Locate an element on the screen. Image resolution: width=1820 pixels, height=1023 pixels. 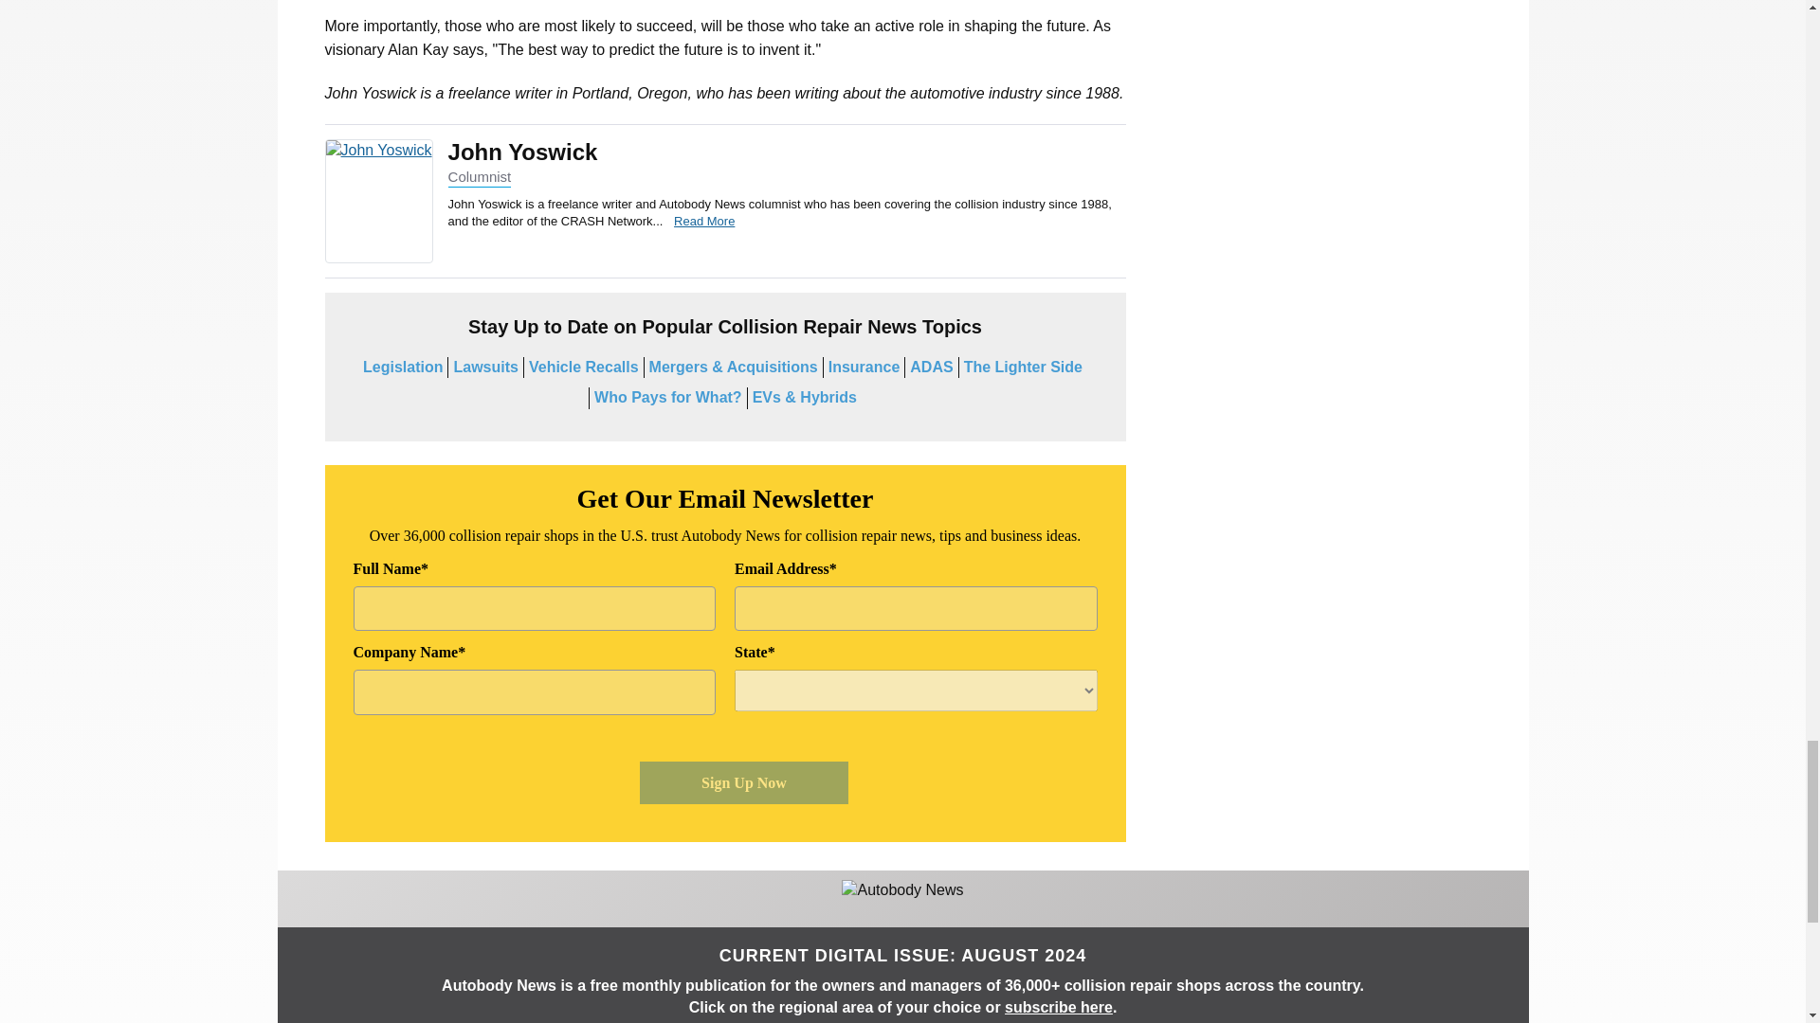
Vehicle Recalls is located at coordinates (584, 368).